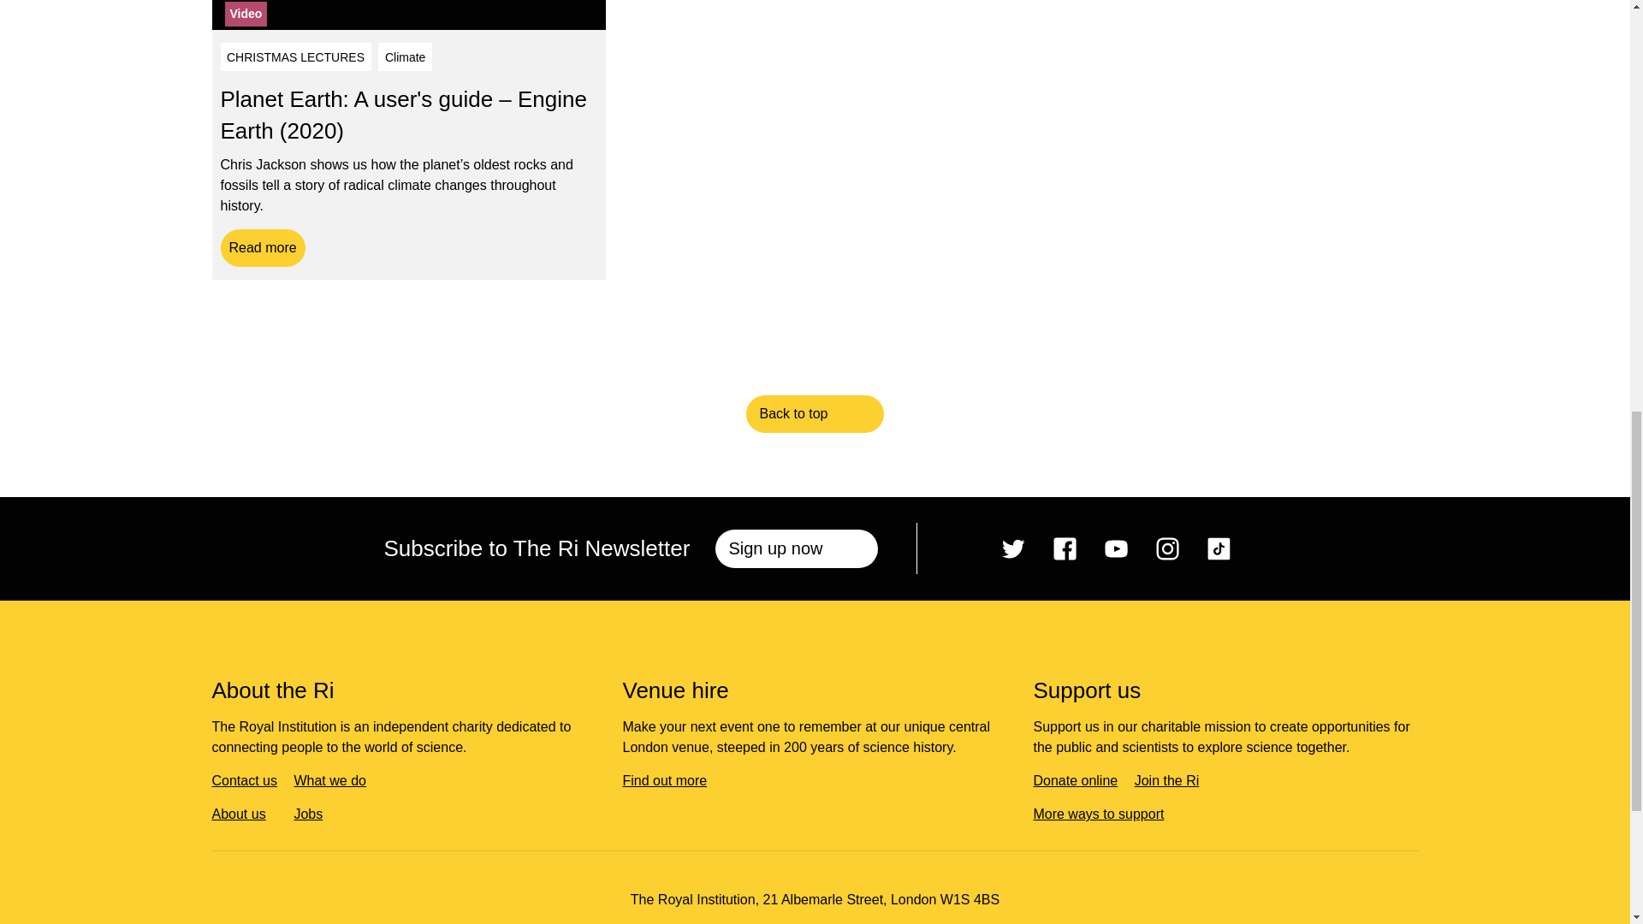 This screenshot has width=1643, height=924. I want to click on Open Facebook, so click(1065, 548).